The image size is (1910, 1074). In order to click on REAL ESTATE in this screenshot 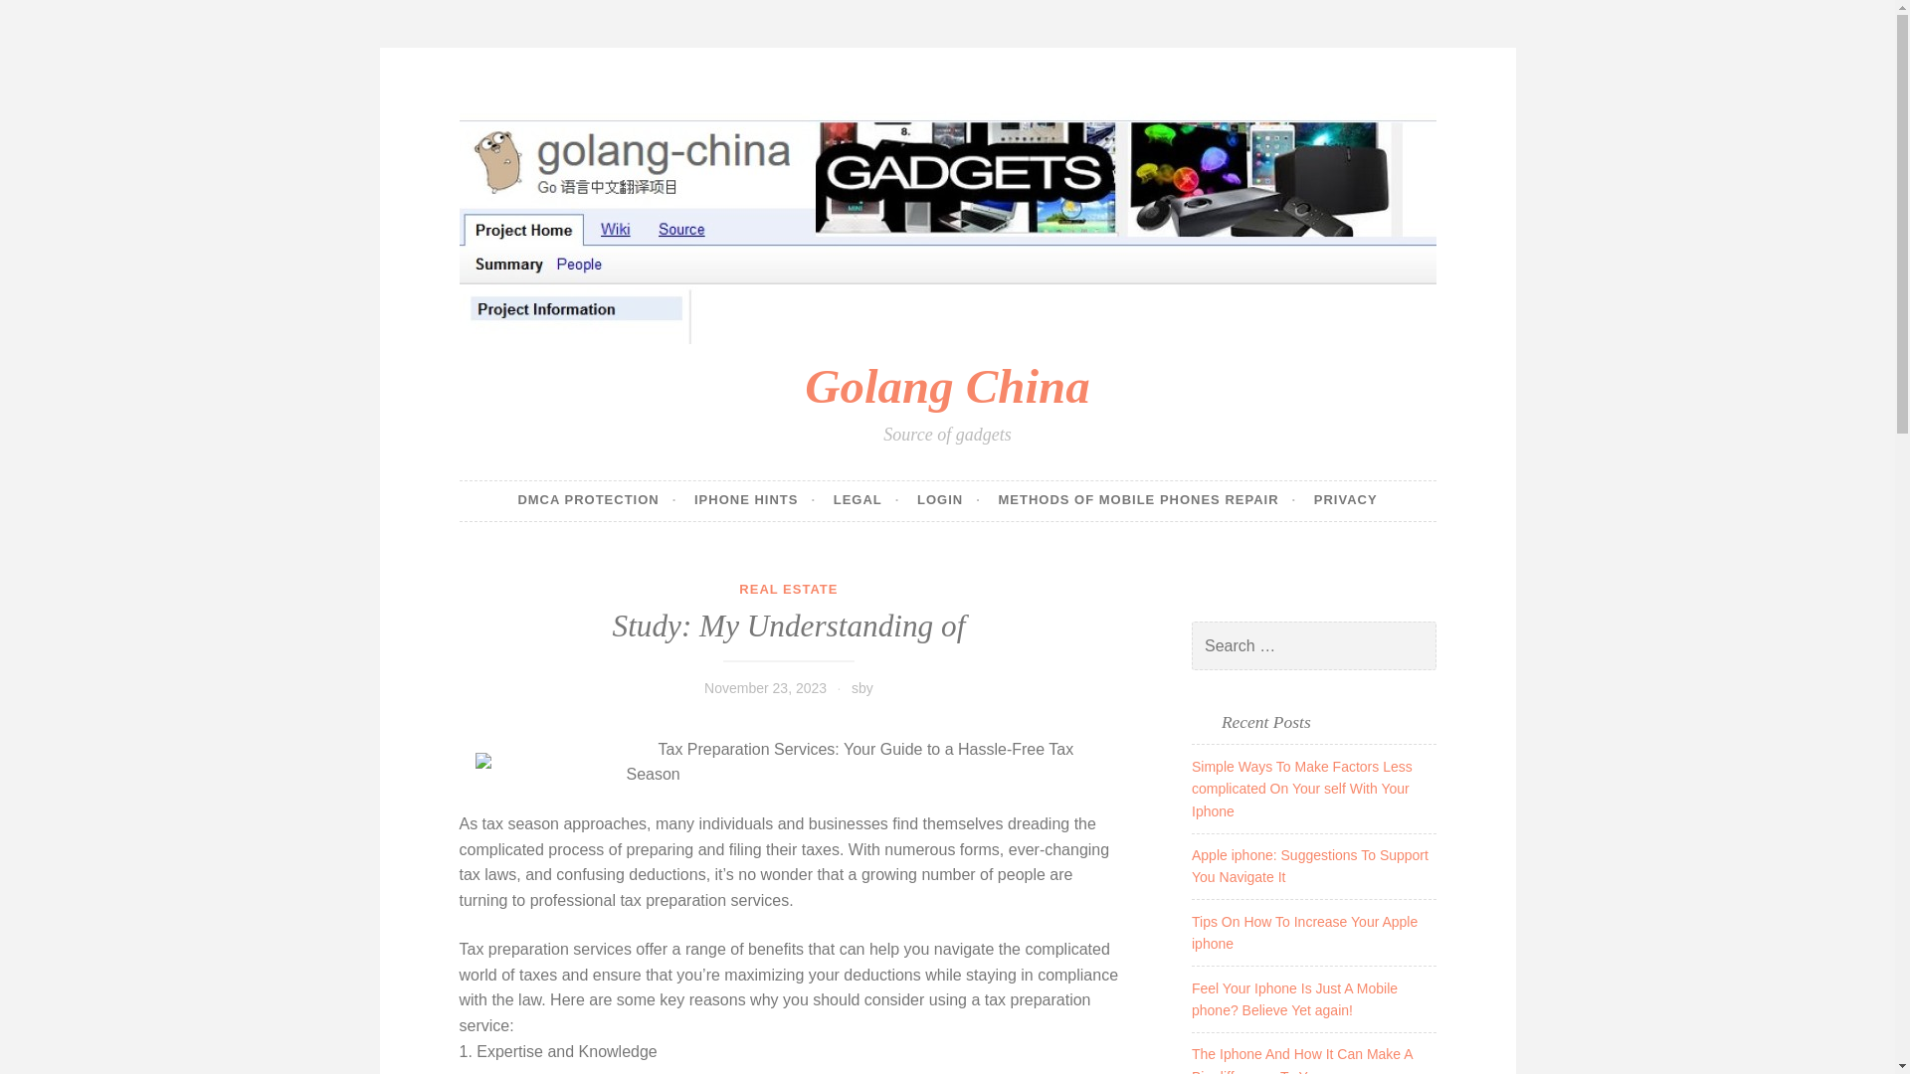, I will do `click(788, 589)`.